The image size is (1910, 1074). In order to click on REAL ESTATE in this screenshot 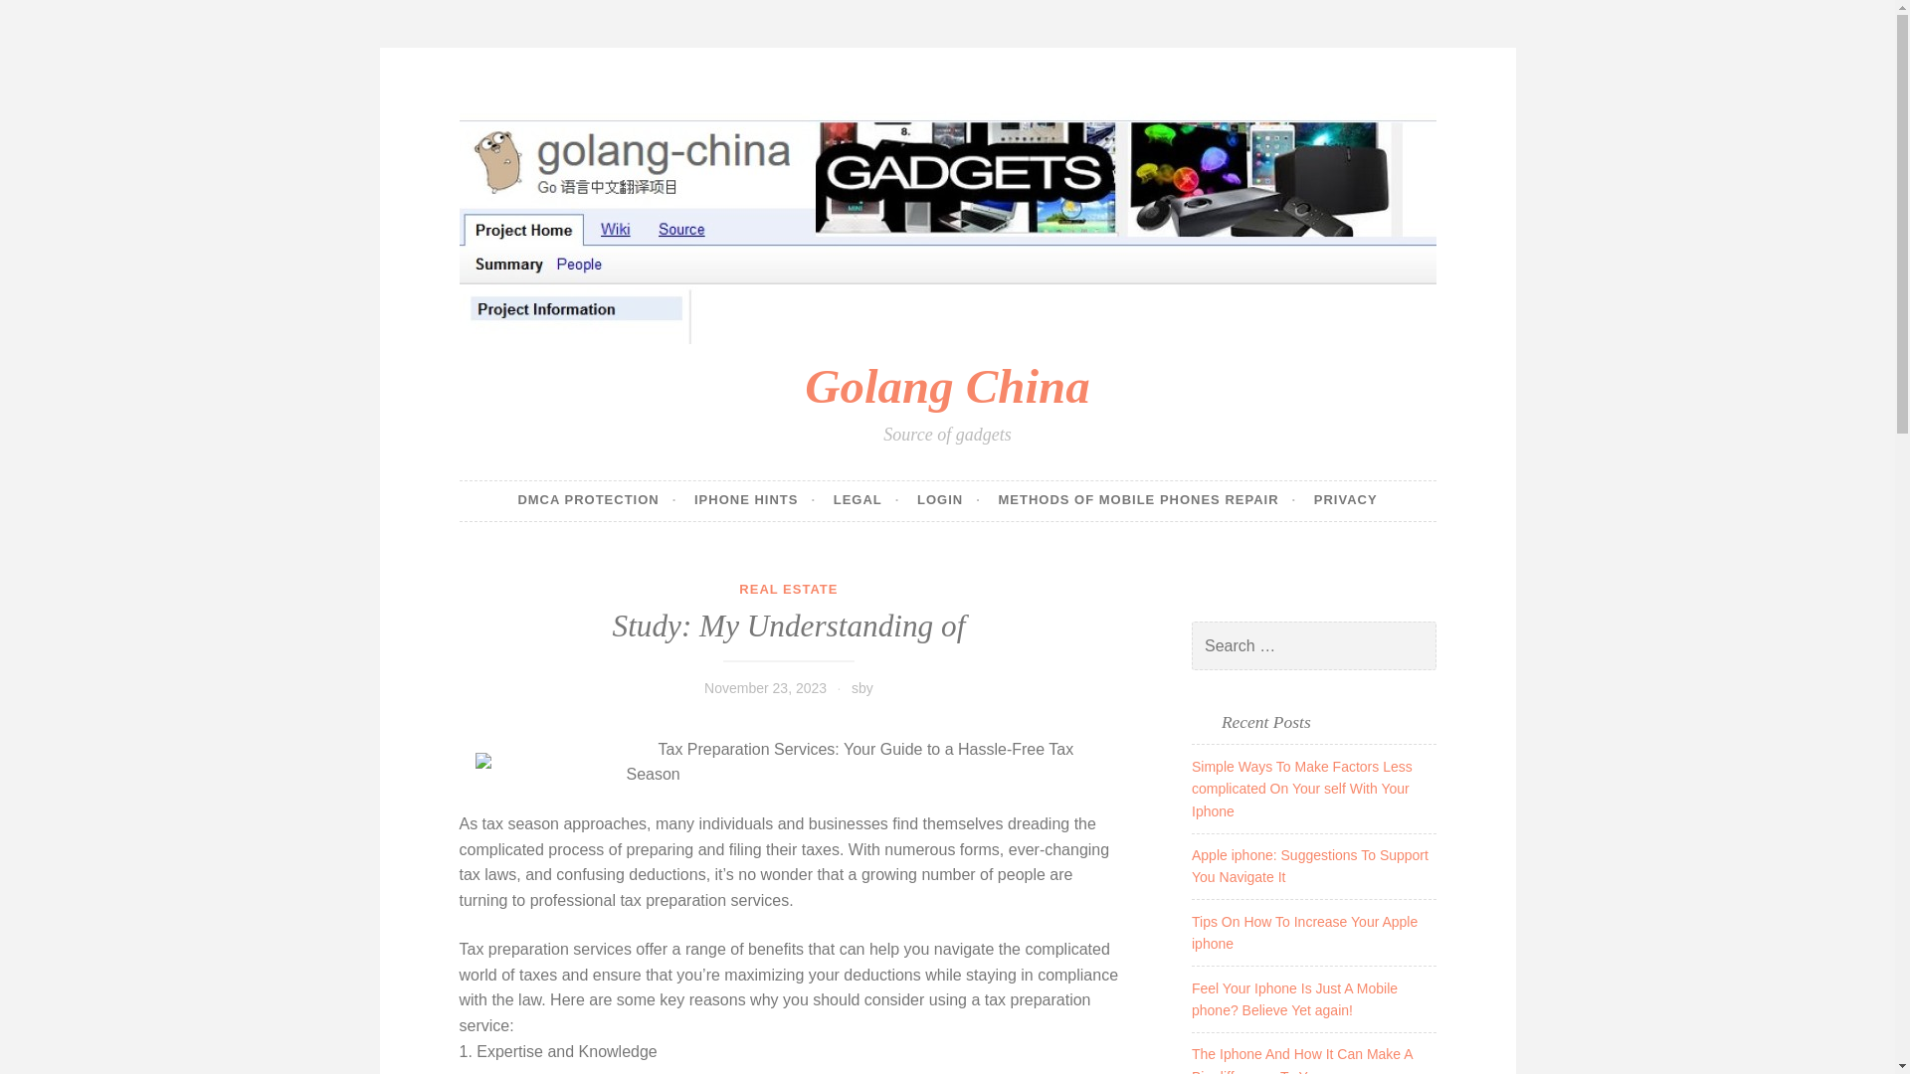, I will do `click(788, 589)`.